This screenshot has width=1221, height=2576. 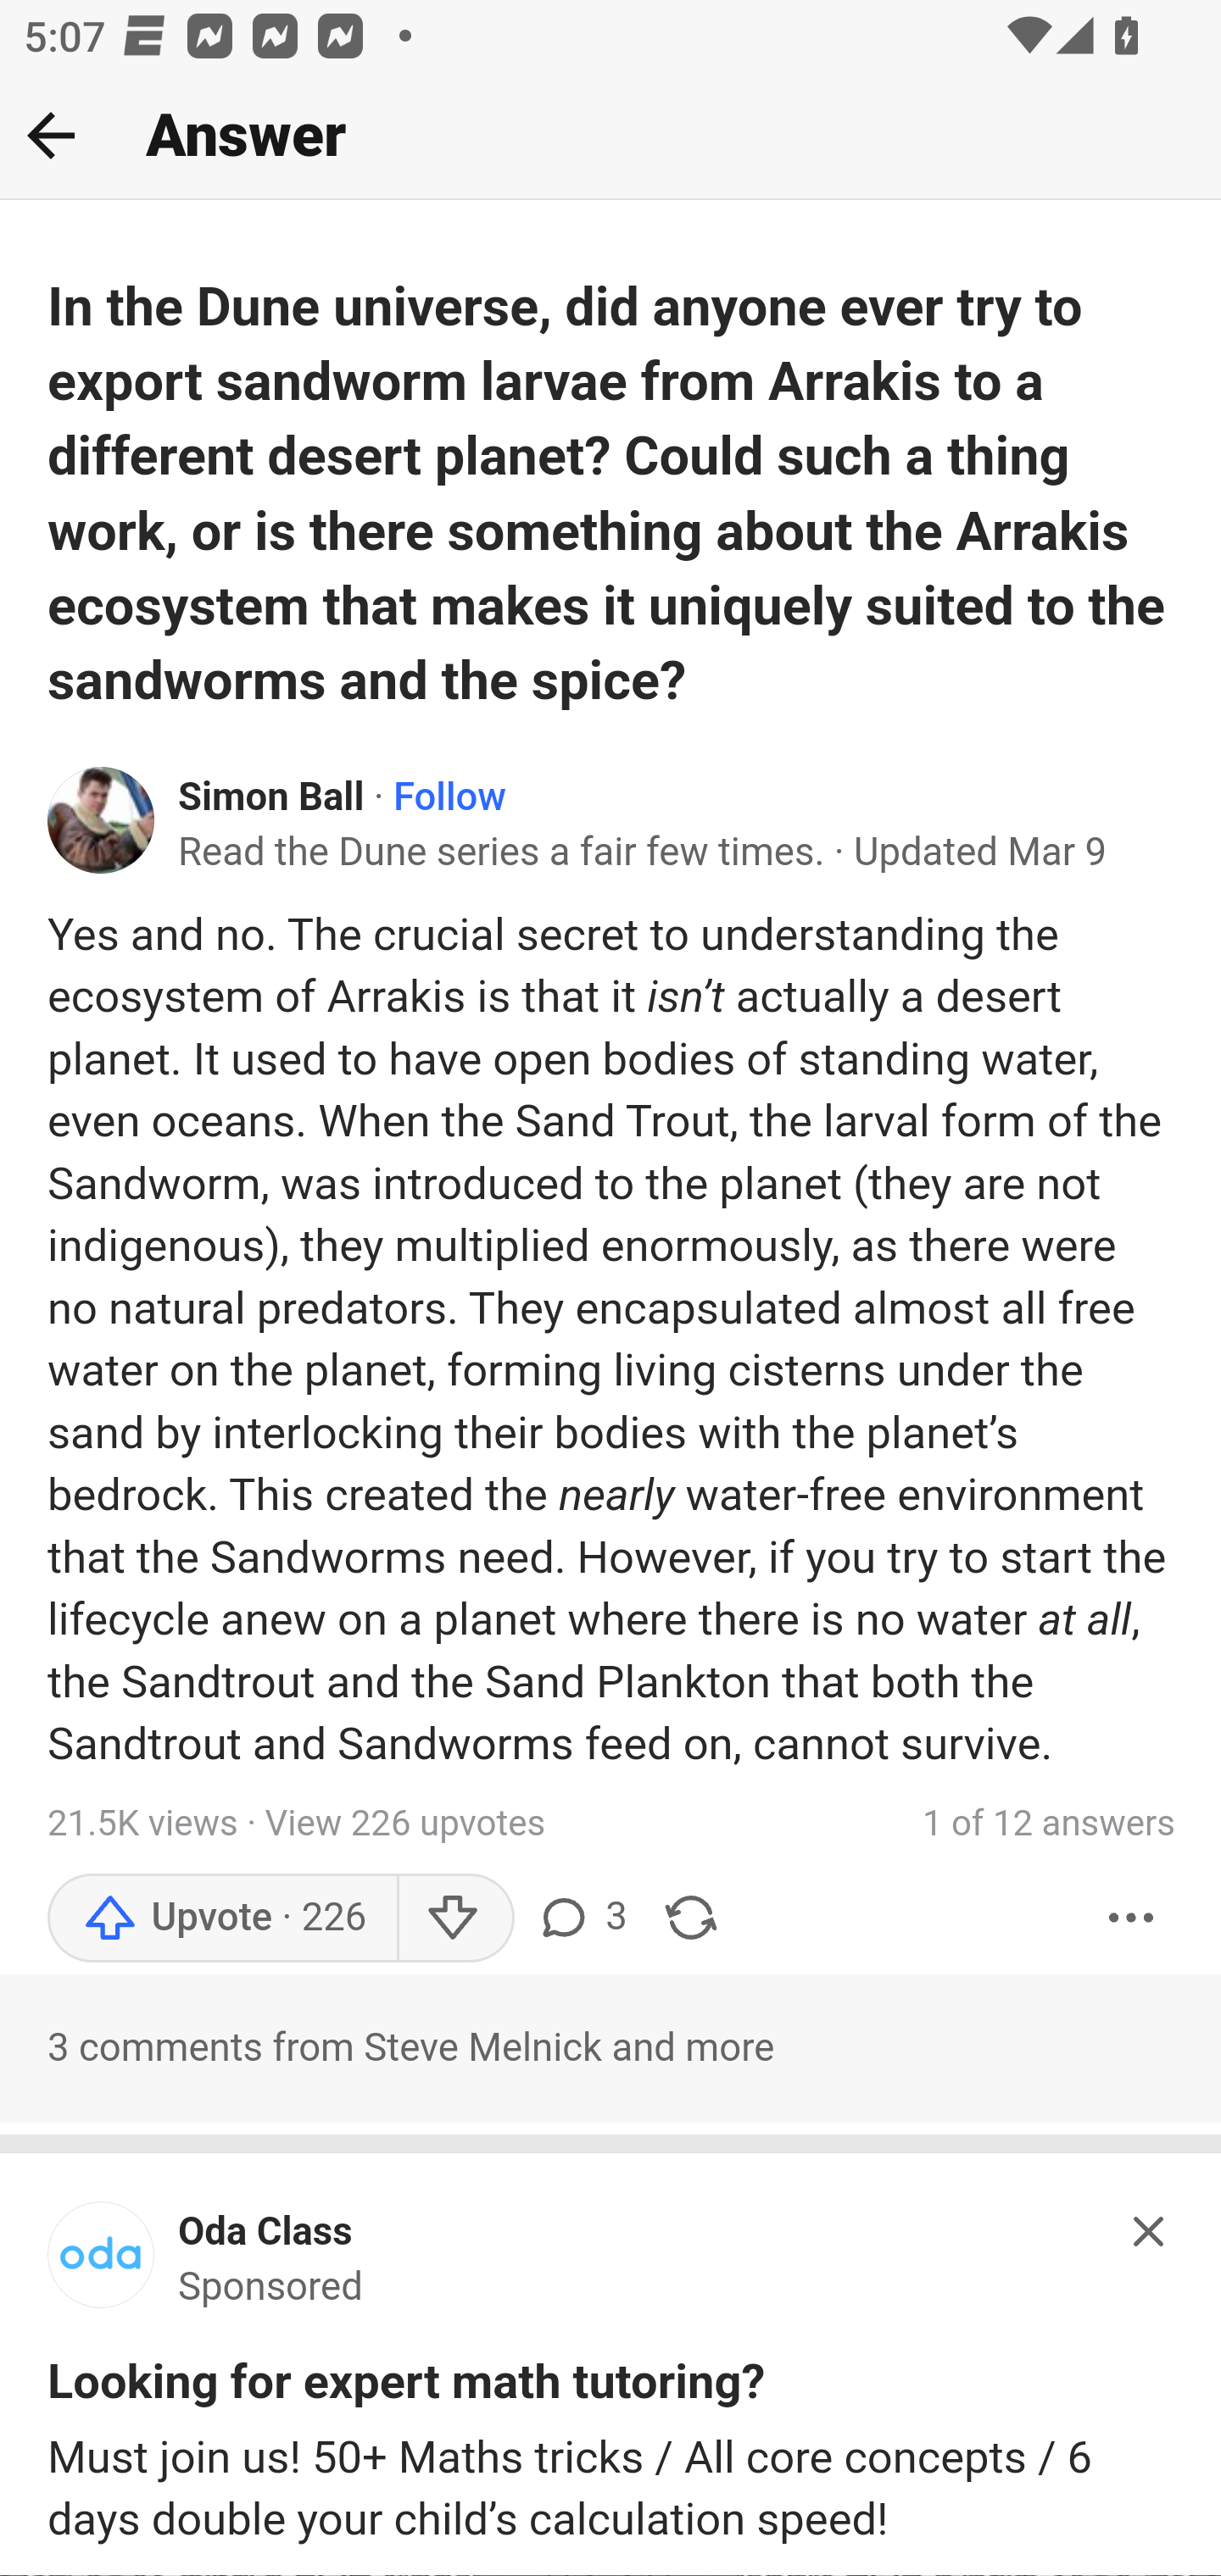 I want to click on Follow, so click(x=449, y=797).